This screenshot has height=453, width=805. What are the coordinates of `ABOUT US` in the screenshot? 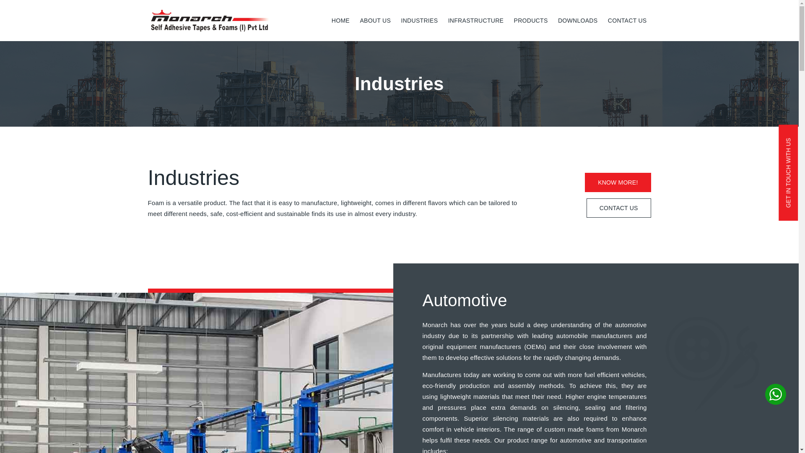 It's located at (375, 21).